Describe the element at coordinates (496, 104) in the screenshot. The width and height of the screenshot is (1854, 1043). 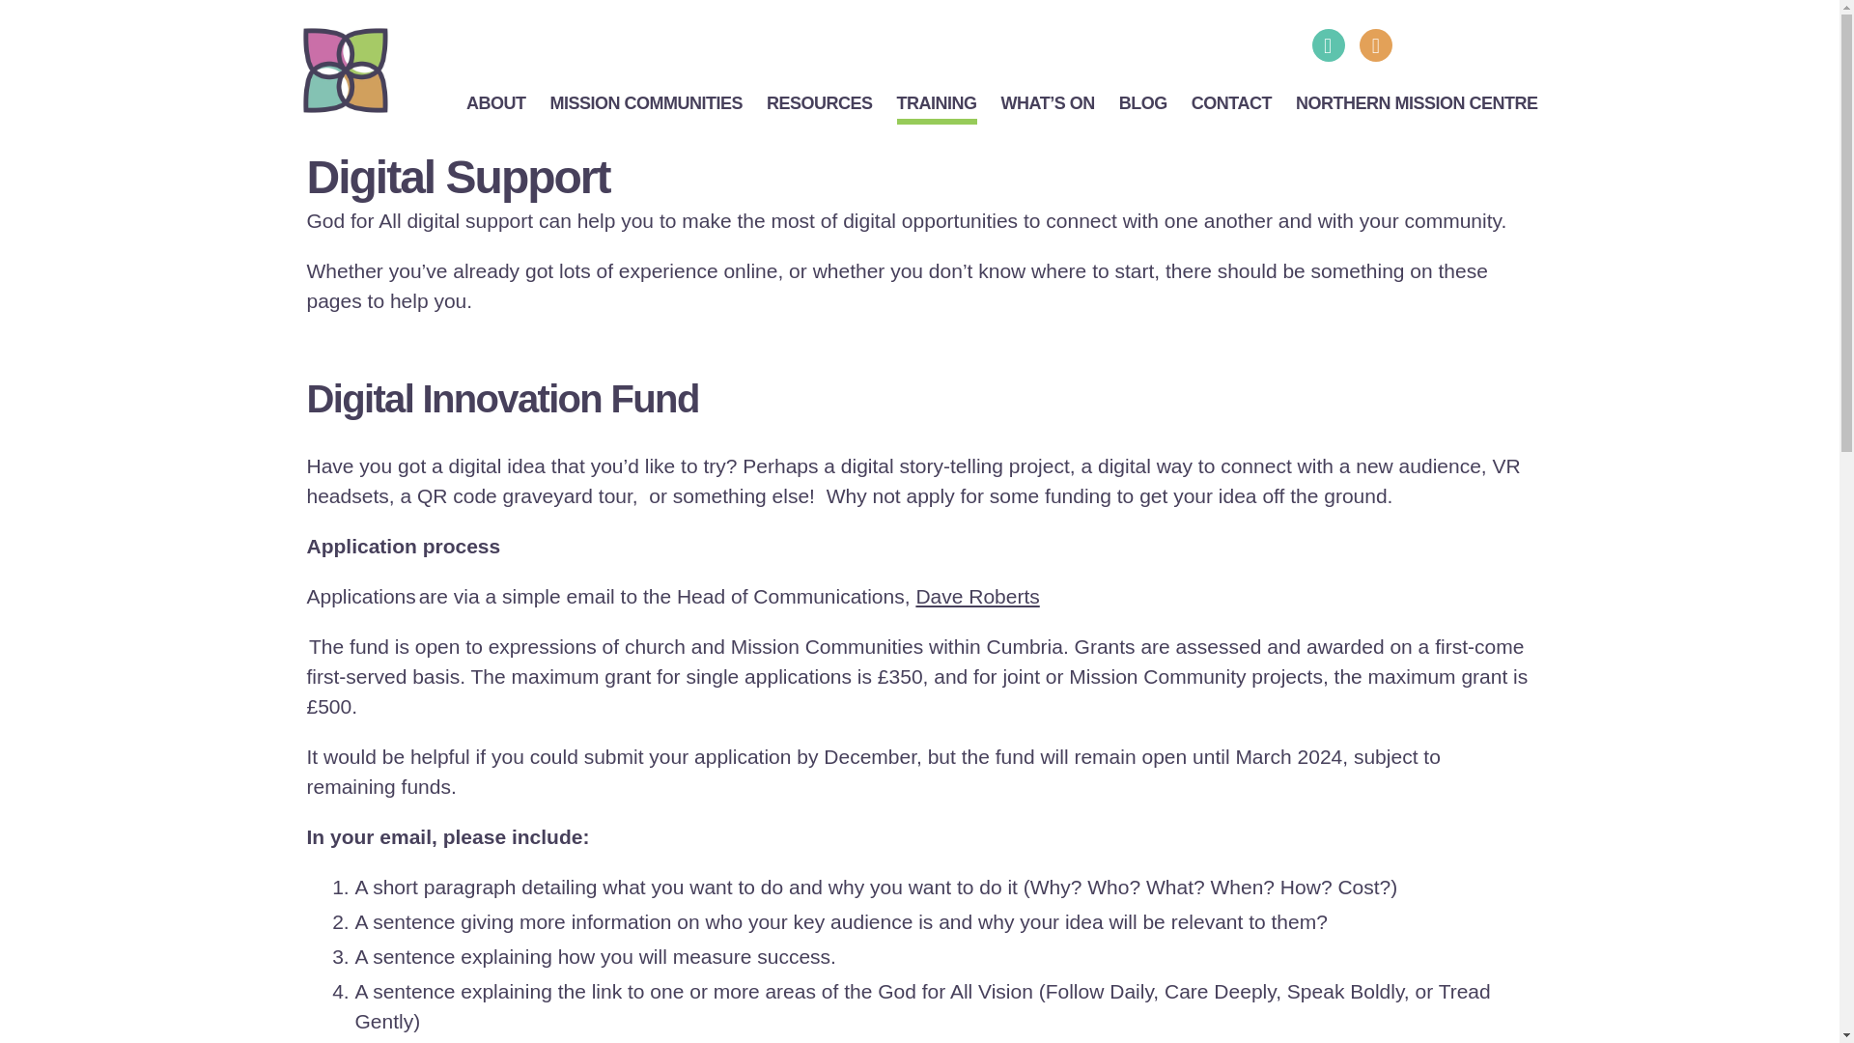
I see `ABOUT` at that location.